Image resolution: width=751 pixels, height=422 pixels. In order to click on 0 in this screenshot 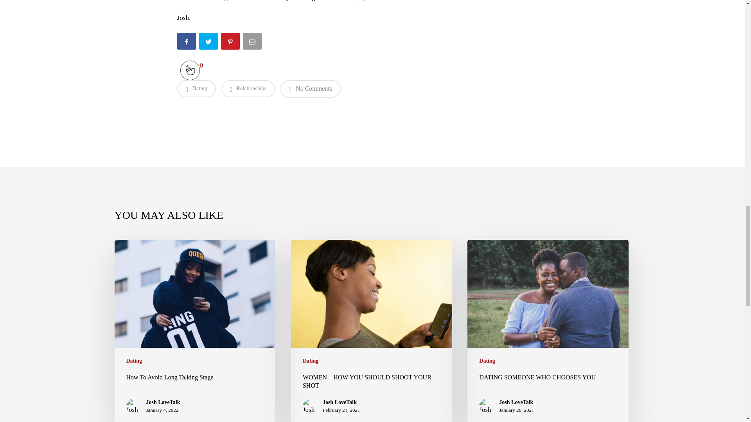, I will do `click(189, 70)`.